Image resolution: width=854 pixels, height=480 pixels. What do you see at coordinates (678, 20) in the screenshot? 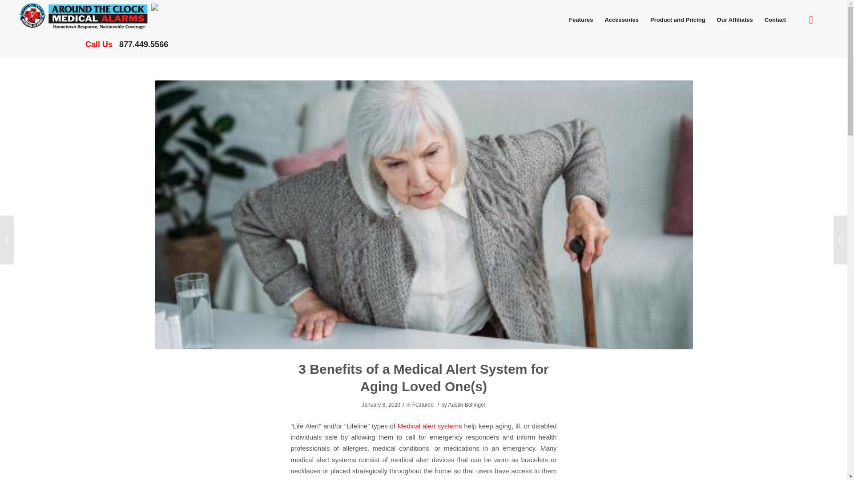
I see `Product and Pricing` at bounding box center [678, 20].